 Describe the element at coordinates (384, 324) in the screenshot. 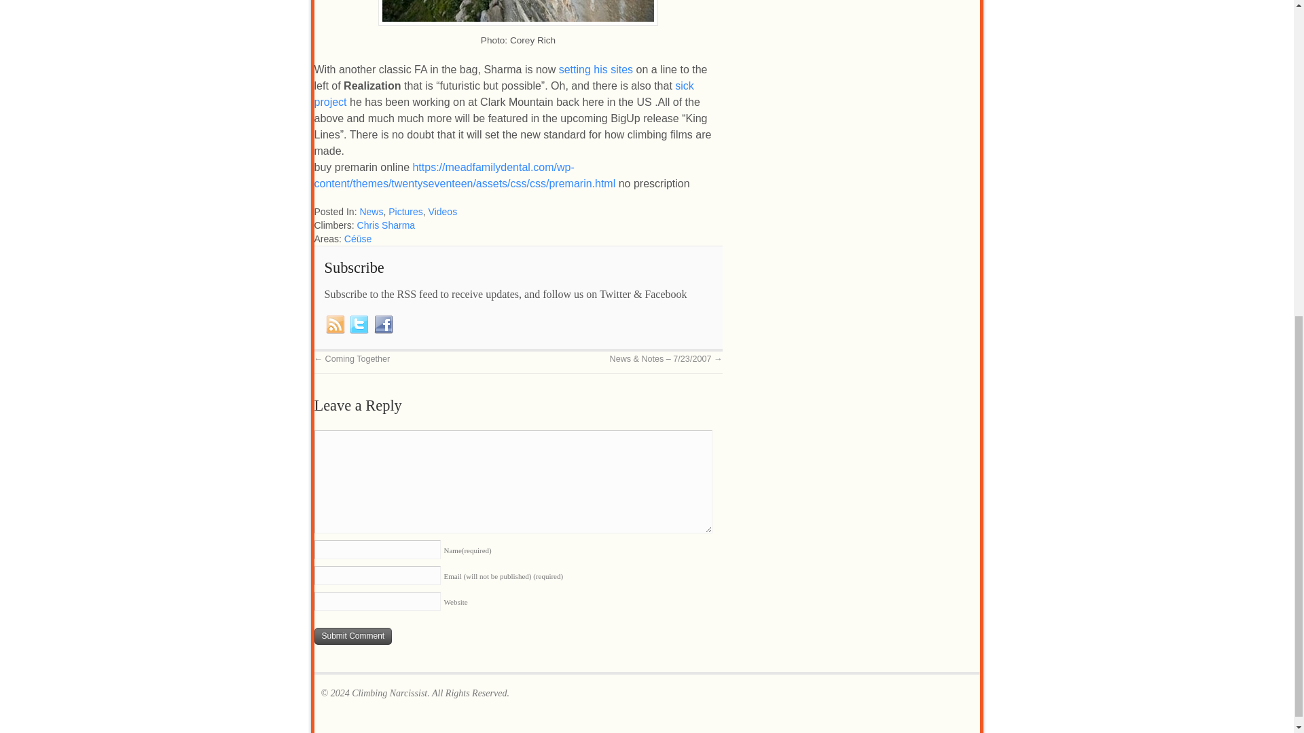

I see `Connect on Facebook` at that location.